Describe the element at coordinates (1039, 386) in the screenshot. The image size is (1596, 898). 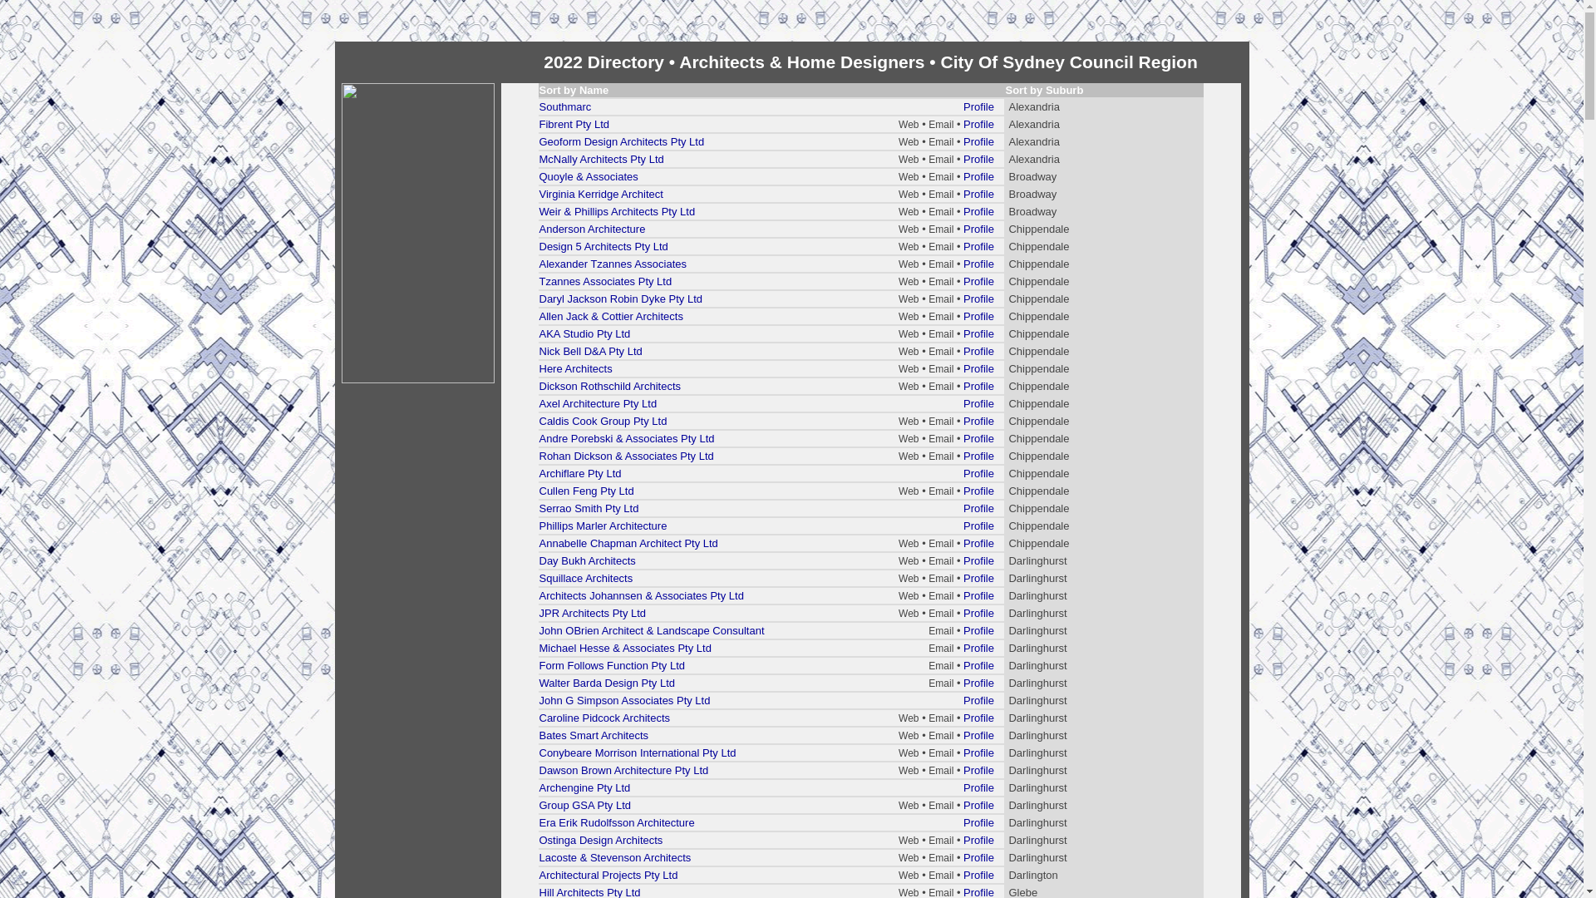
I see `Chippendale` at that location.